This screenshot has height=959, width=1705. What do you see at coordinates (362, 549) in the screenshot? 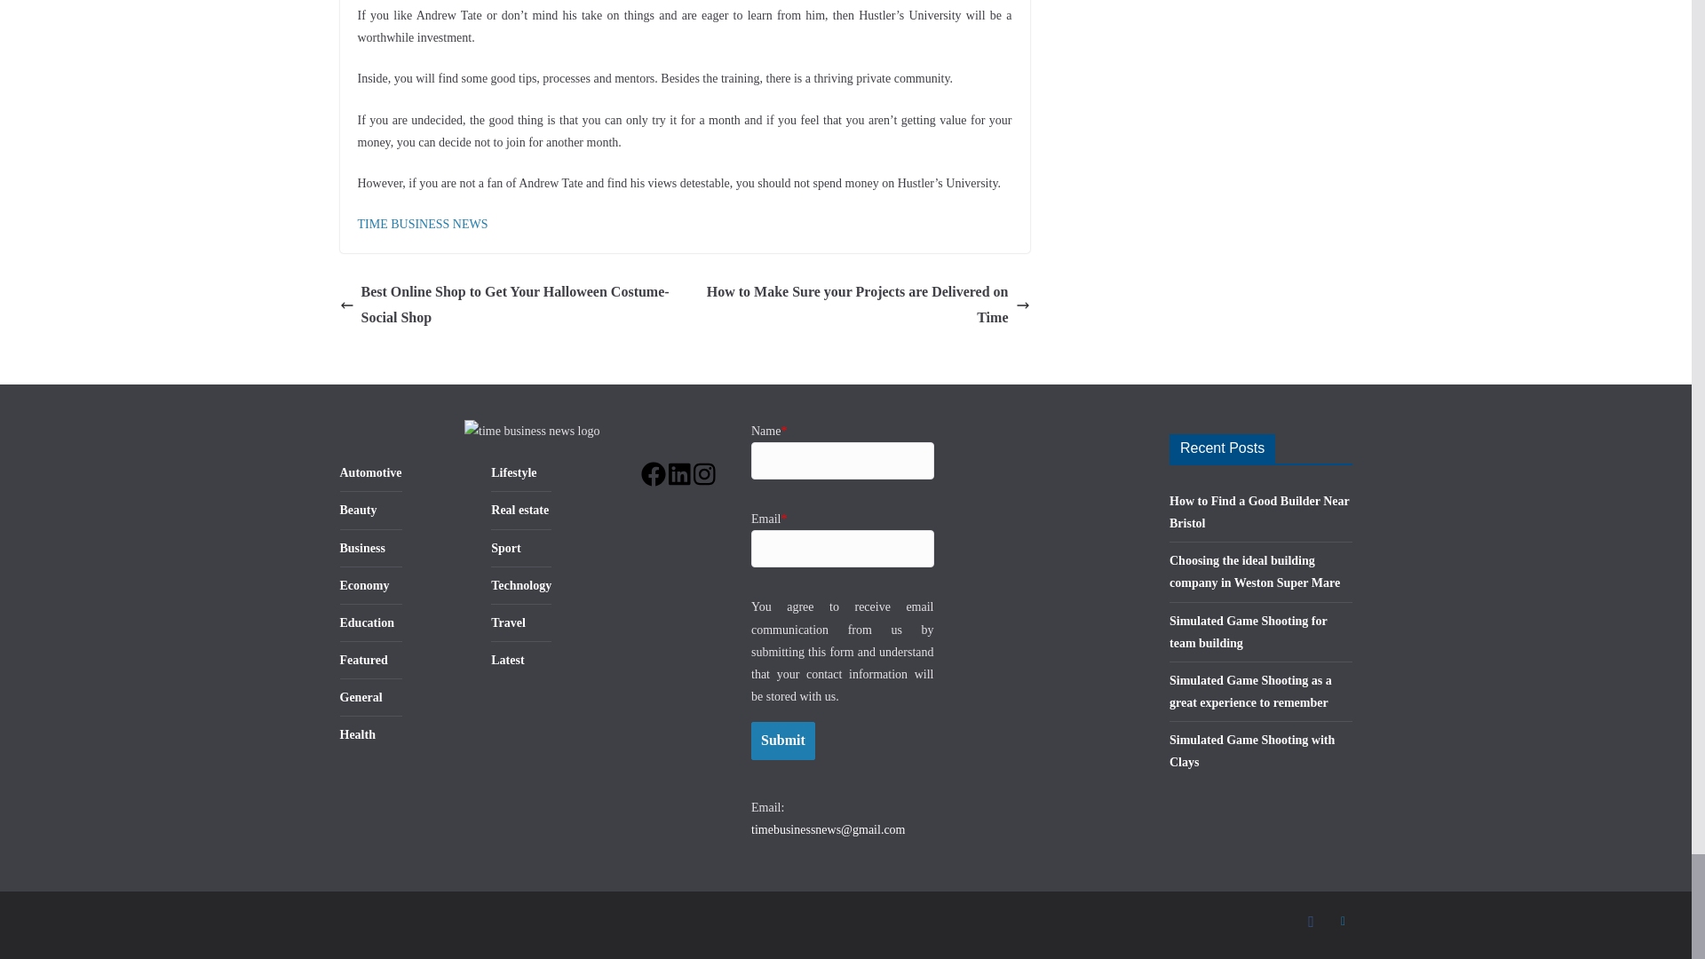
I see `Business` at bounding box center [362, 549].